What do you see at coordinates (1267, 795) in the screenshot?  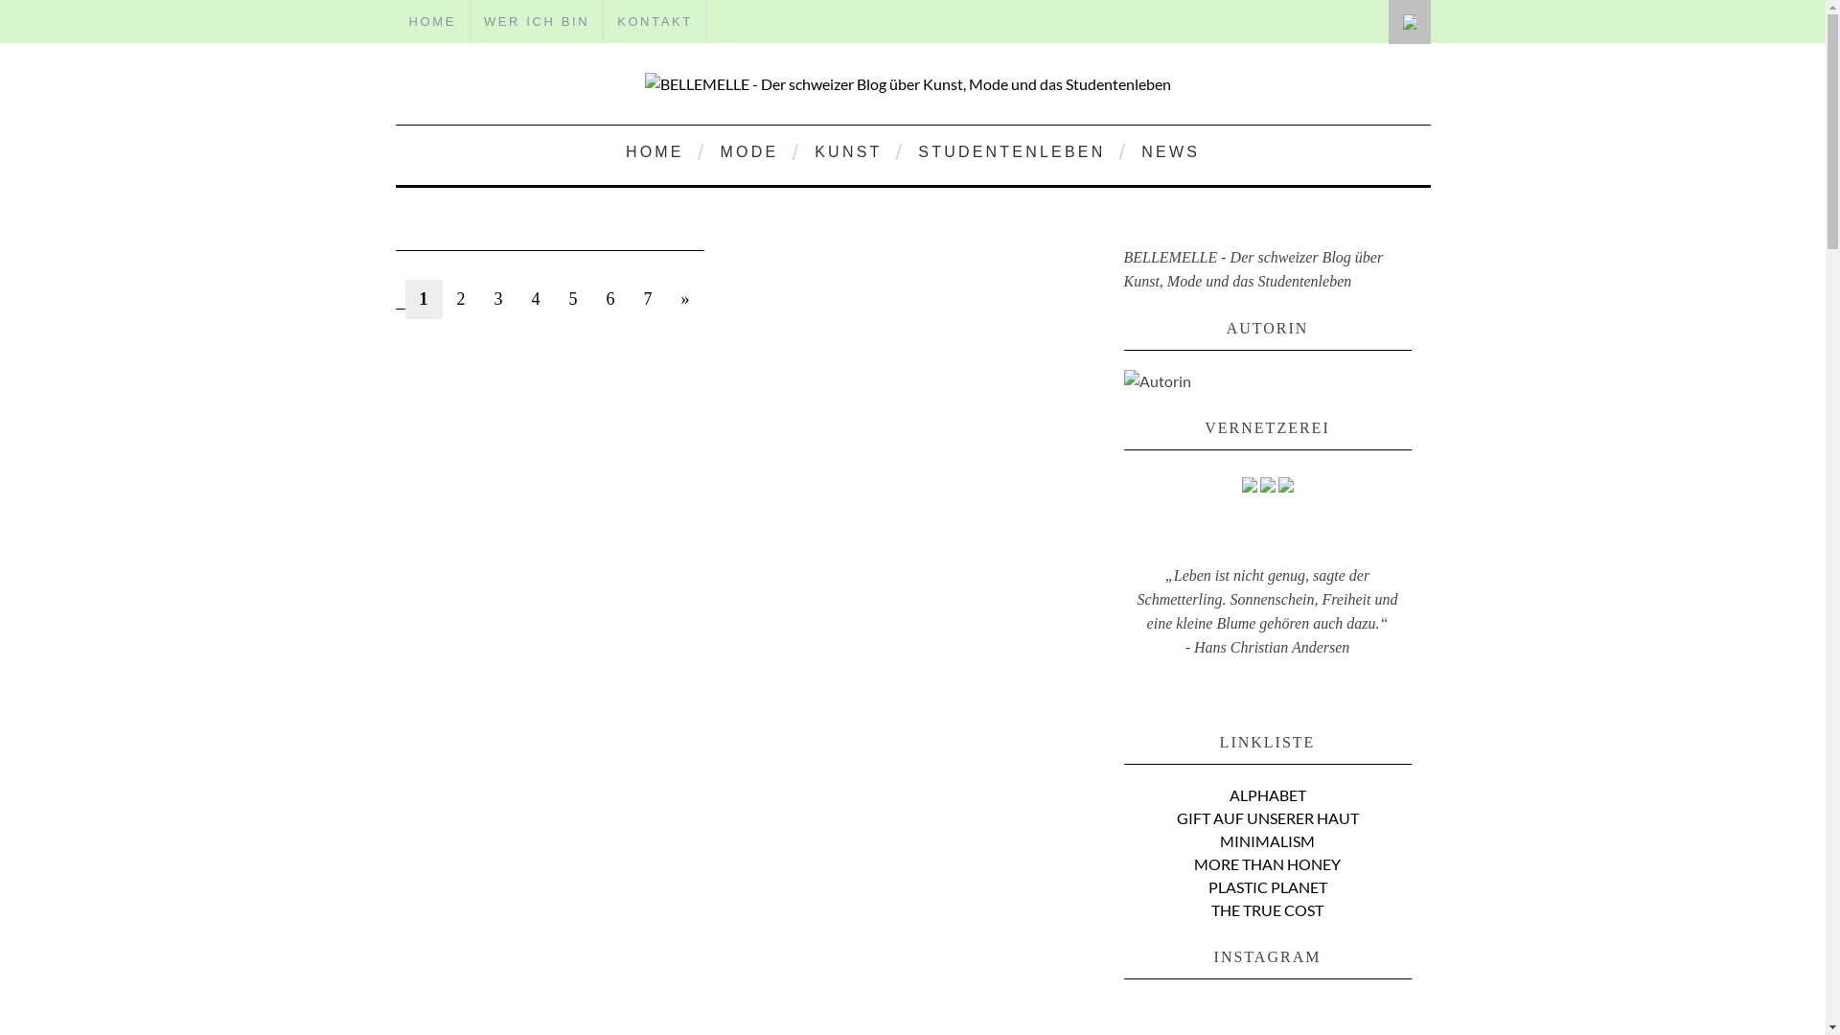 I see `ALPHABET` at bounding box center [1267, 795].